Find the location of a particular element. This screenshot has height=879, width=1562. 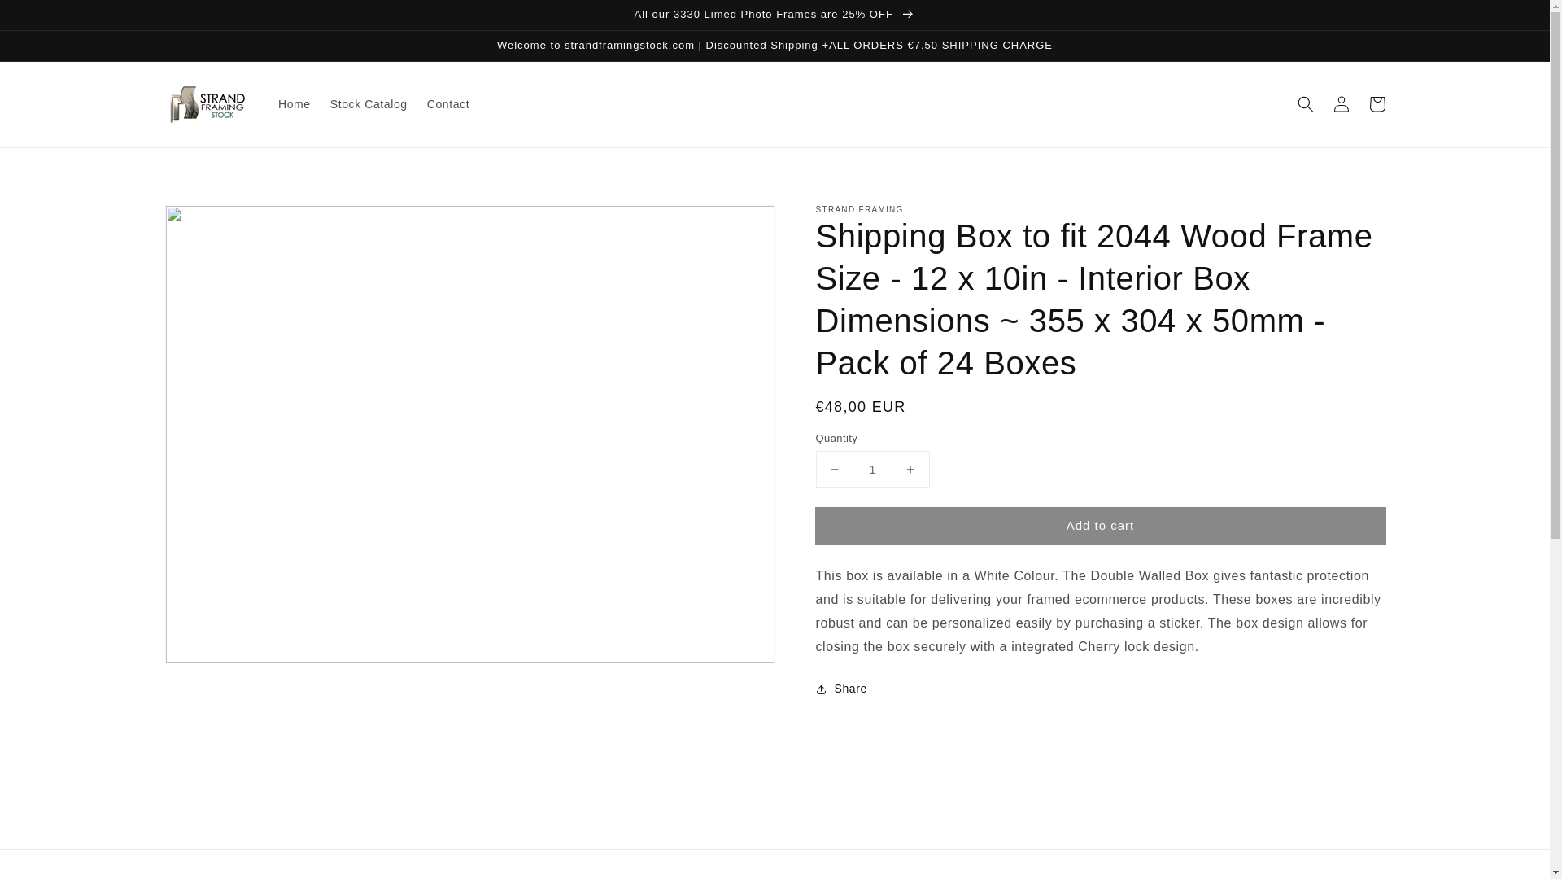

Skip to product information is located at coordinates (213, 221).